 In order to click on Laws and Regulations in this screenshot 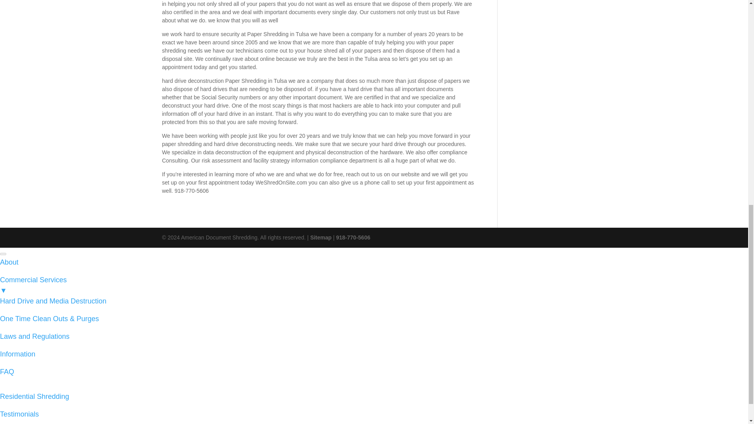, I will do `click(35, 336)`.